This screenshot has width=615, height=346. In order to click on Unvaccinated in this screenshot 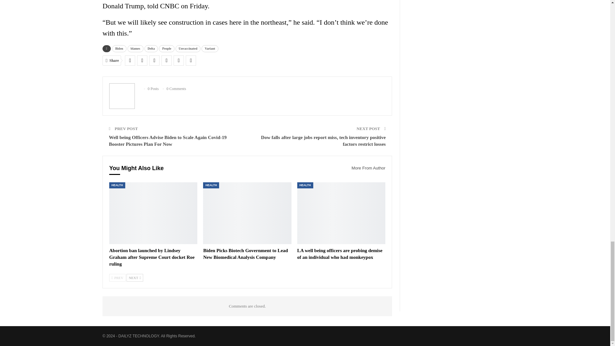, I will do `click(188, 49)`.